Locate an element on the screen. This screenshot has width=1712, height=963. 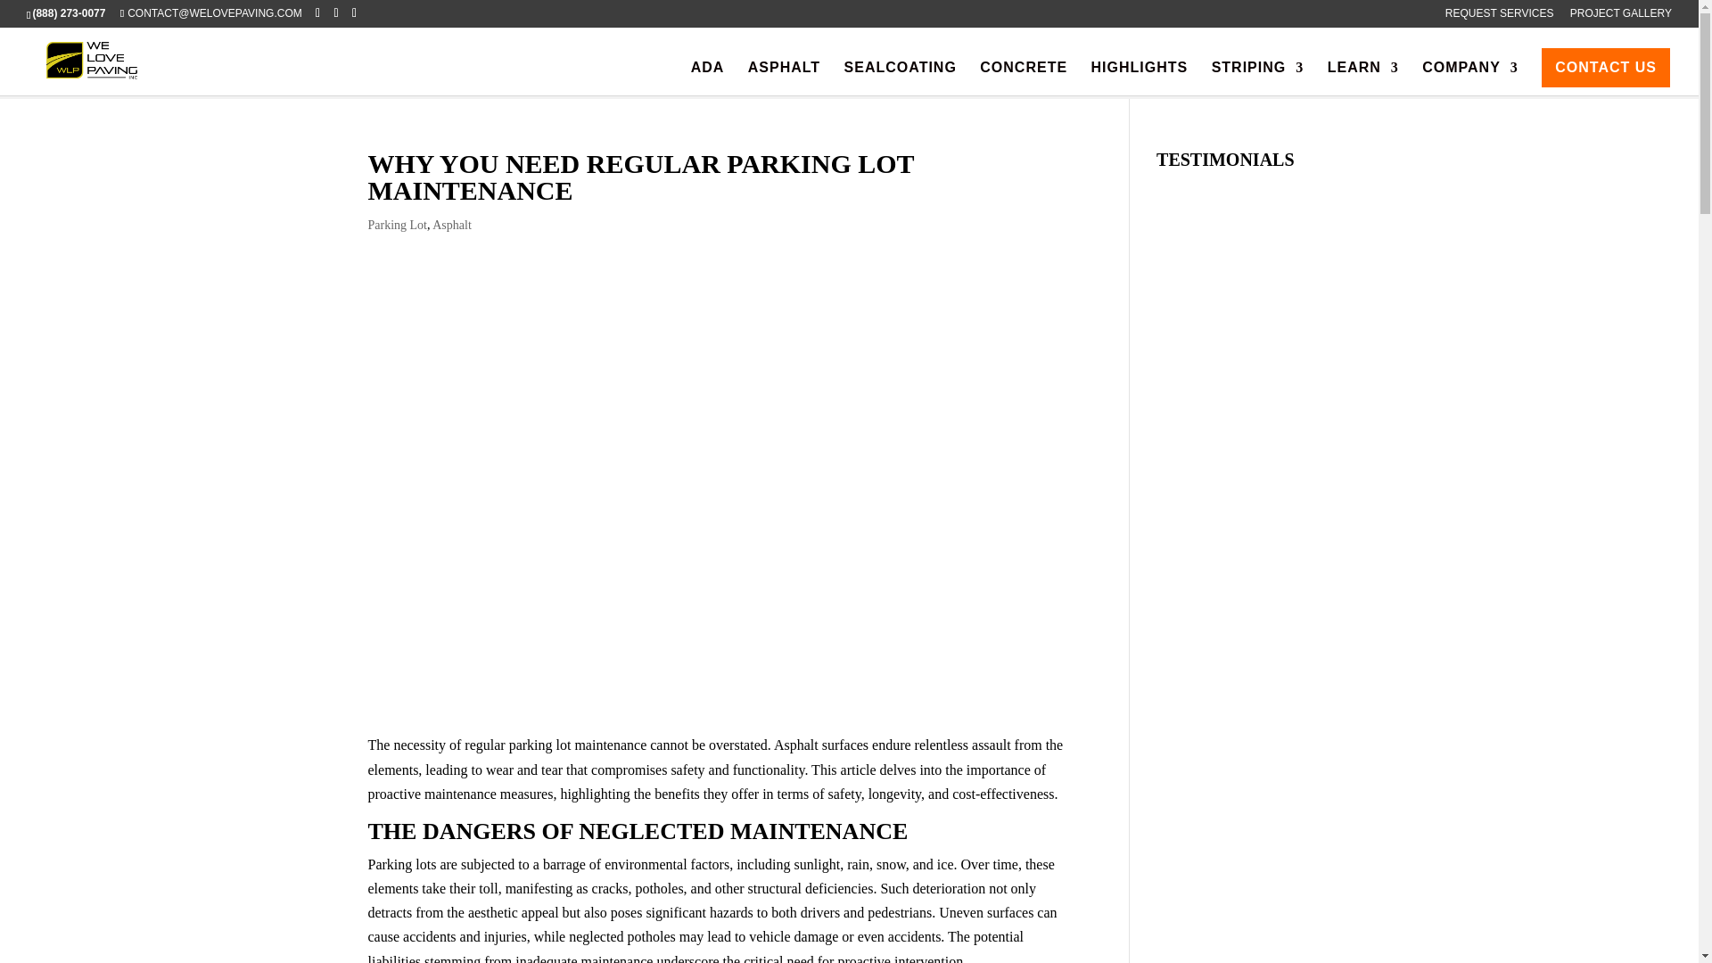
ADA is located at coordinates (708, 78).